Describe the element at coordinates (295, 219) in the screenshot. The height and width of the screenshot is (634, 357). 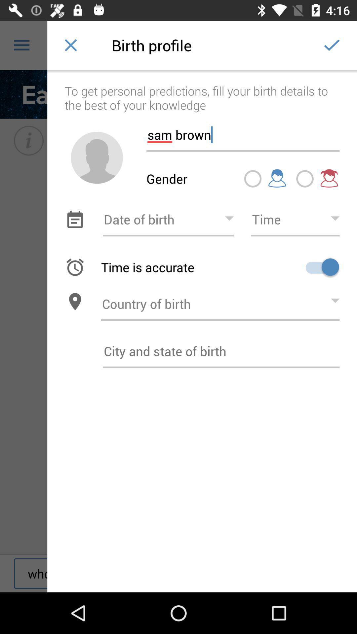
I see `time` at that location.